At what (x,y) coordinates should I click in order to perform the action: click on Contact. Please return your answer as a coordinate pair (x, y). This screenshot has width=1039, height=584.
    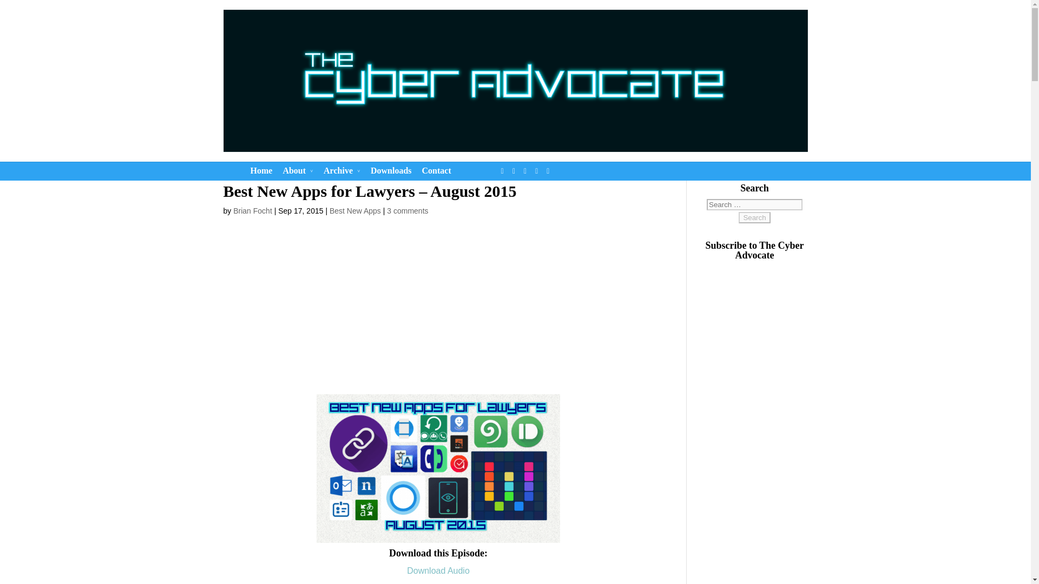
    Looking at the image, I should click on (436, 173).